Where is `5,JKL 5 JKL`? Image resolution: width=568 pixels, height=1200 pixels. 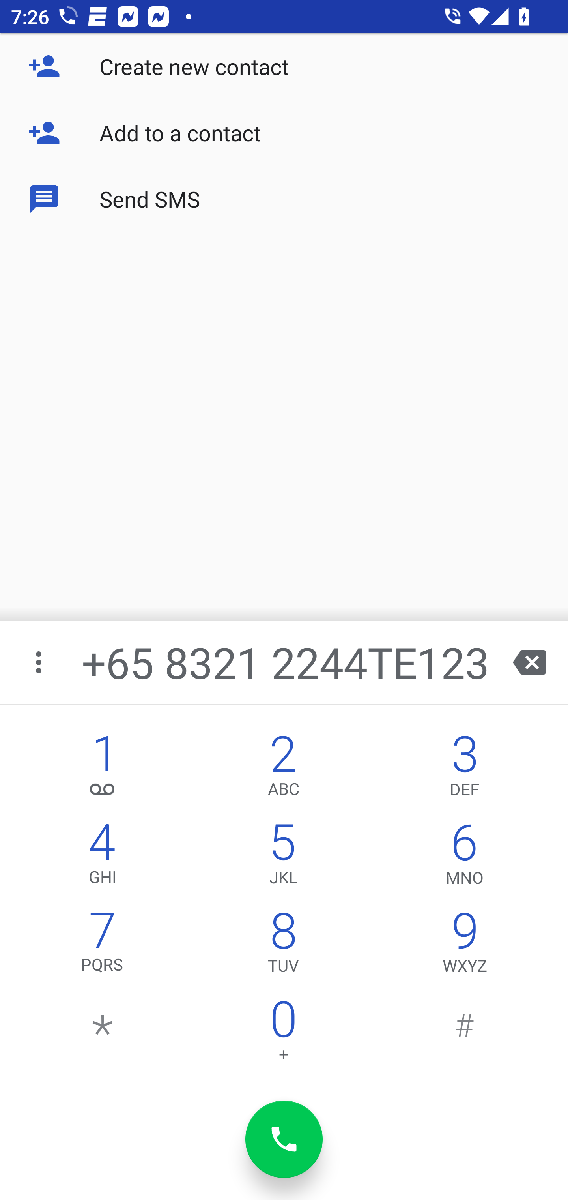
5,JKL 5 JKL is located at coordinates (283, 857).